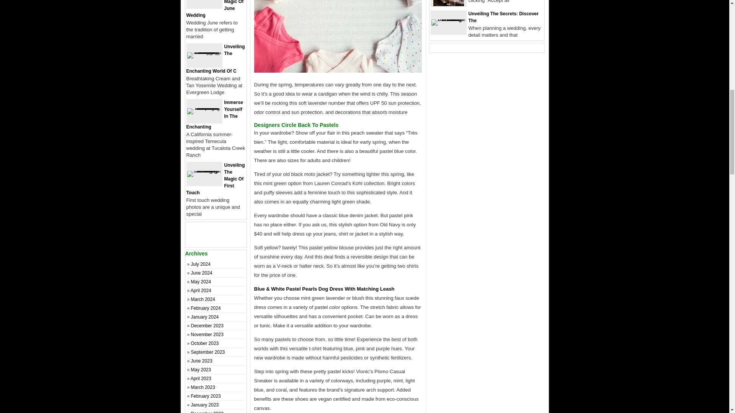 The image size is (735, 413). What do you see at coordinates (208, 352) in the screenshot?
I see `September 2023` at bounding box center [208, 352].